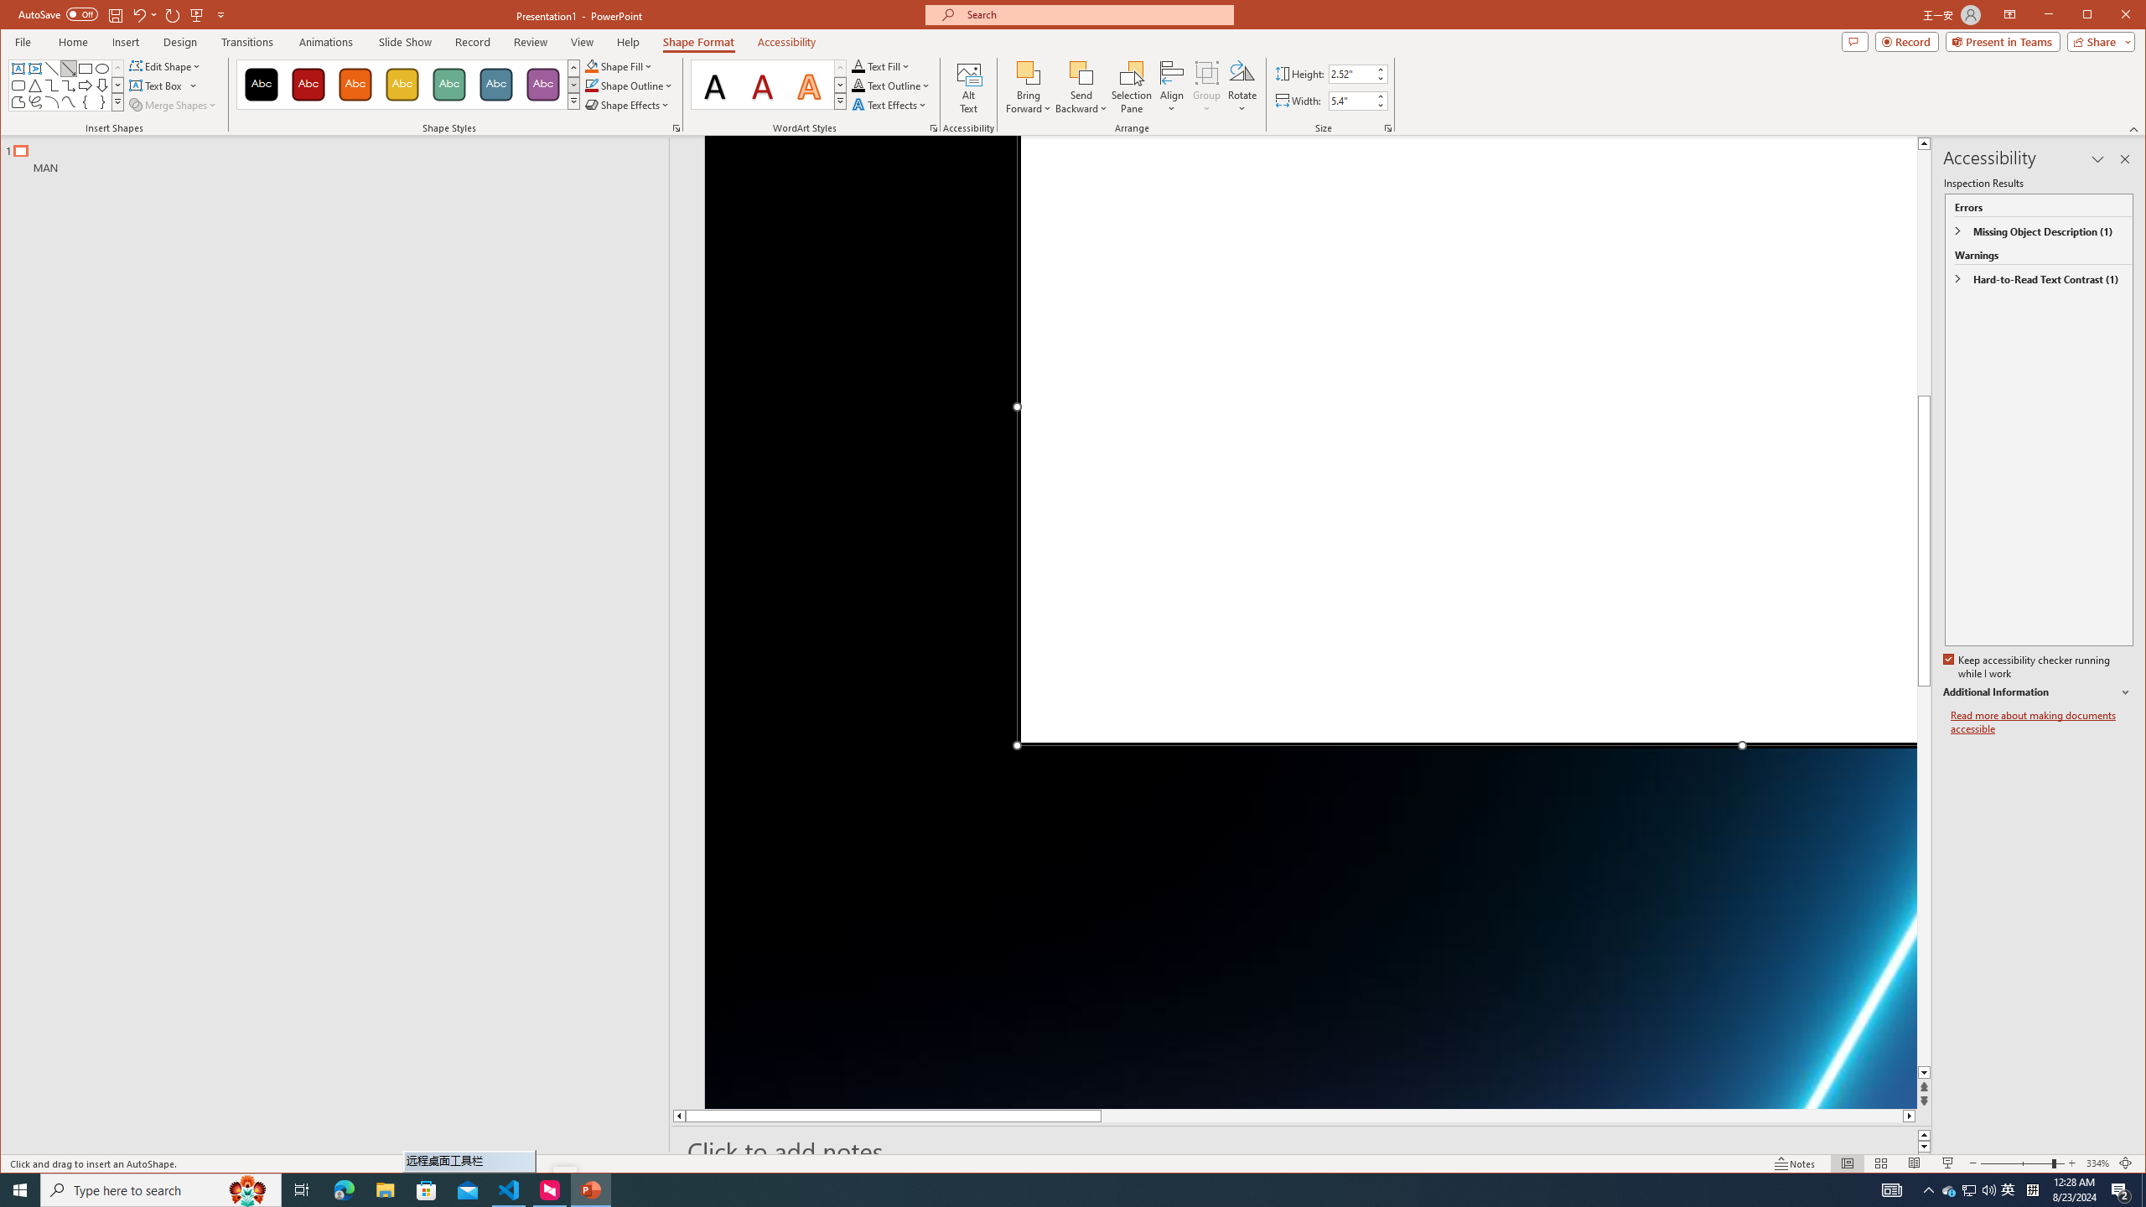  Describe the element at coordinates (1924, 261) in the screenshot. I see `Page up` at that location.